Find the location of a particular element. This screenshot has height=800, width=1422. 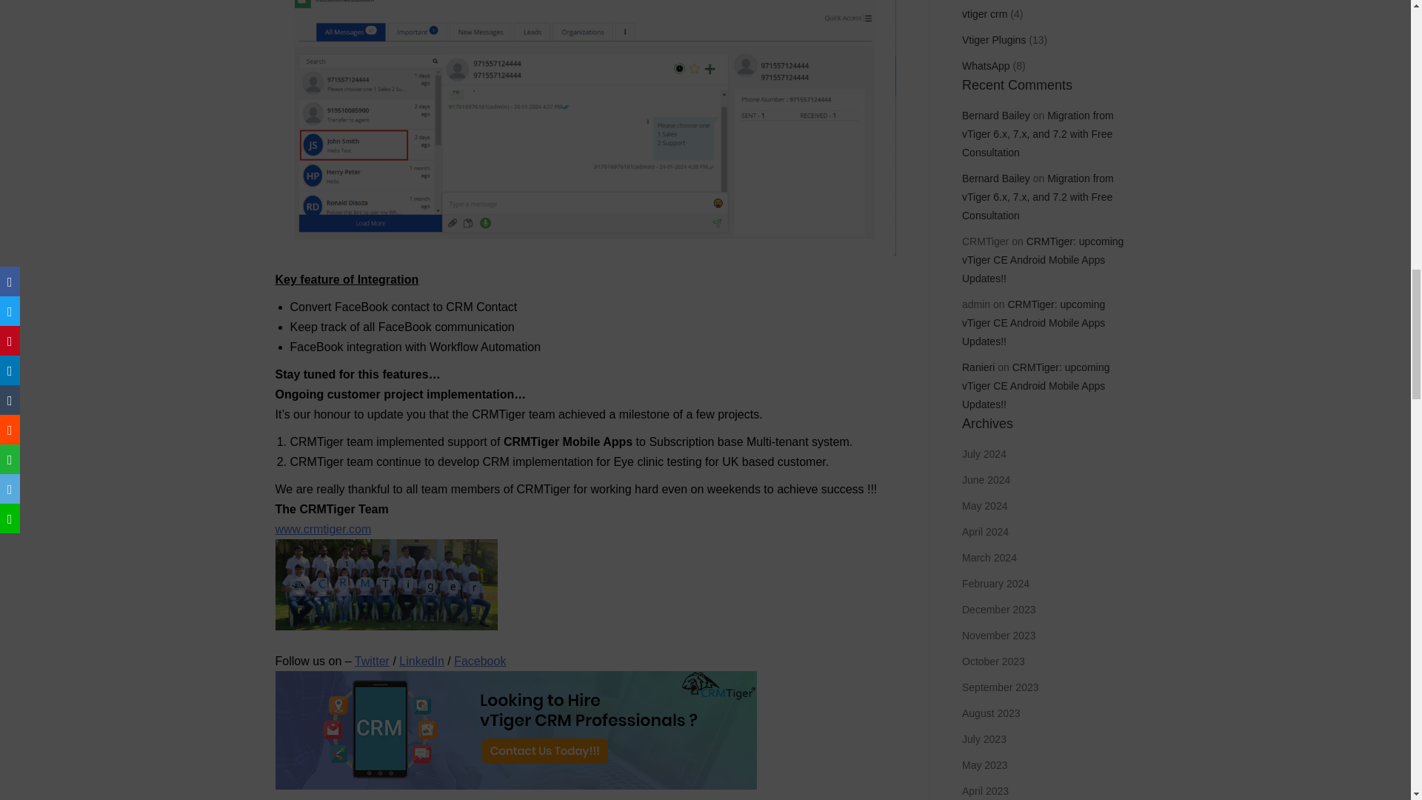

Twitter is located at coordinates (372, 661).